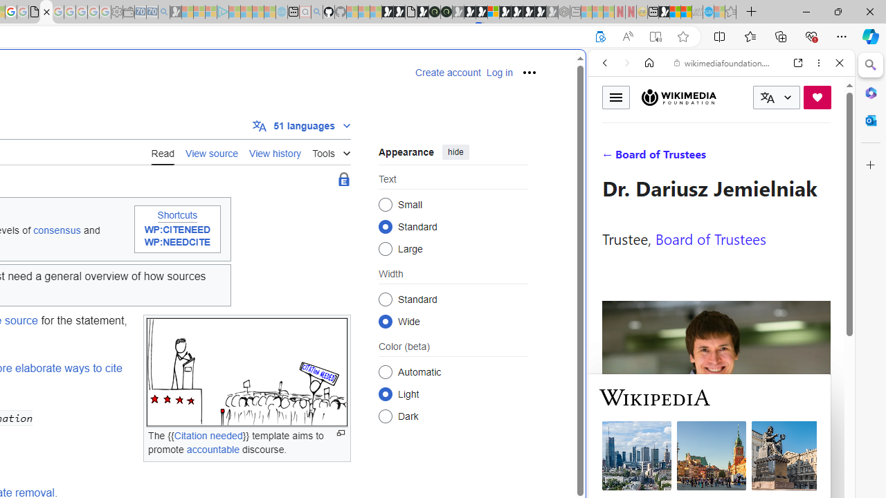  What do you see at coordinates (446, 12) in the screenshot?
I see `Future Focus Report 2024` at bounding box center [446, 12].